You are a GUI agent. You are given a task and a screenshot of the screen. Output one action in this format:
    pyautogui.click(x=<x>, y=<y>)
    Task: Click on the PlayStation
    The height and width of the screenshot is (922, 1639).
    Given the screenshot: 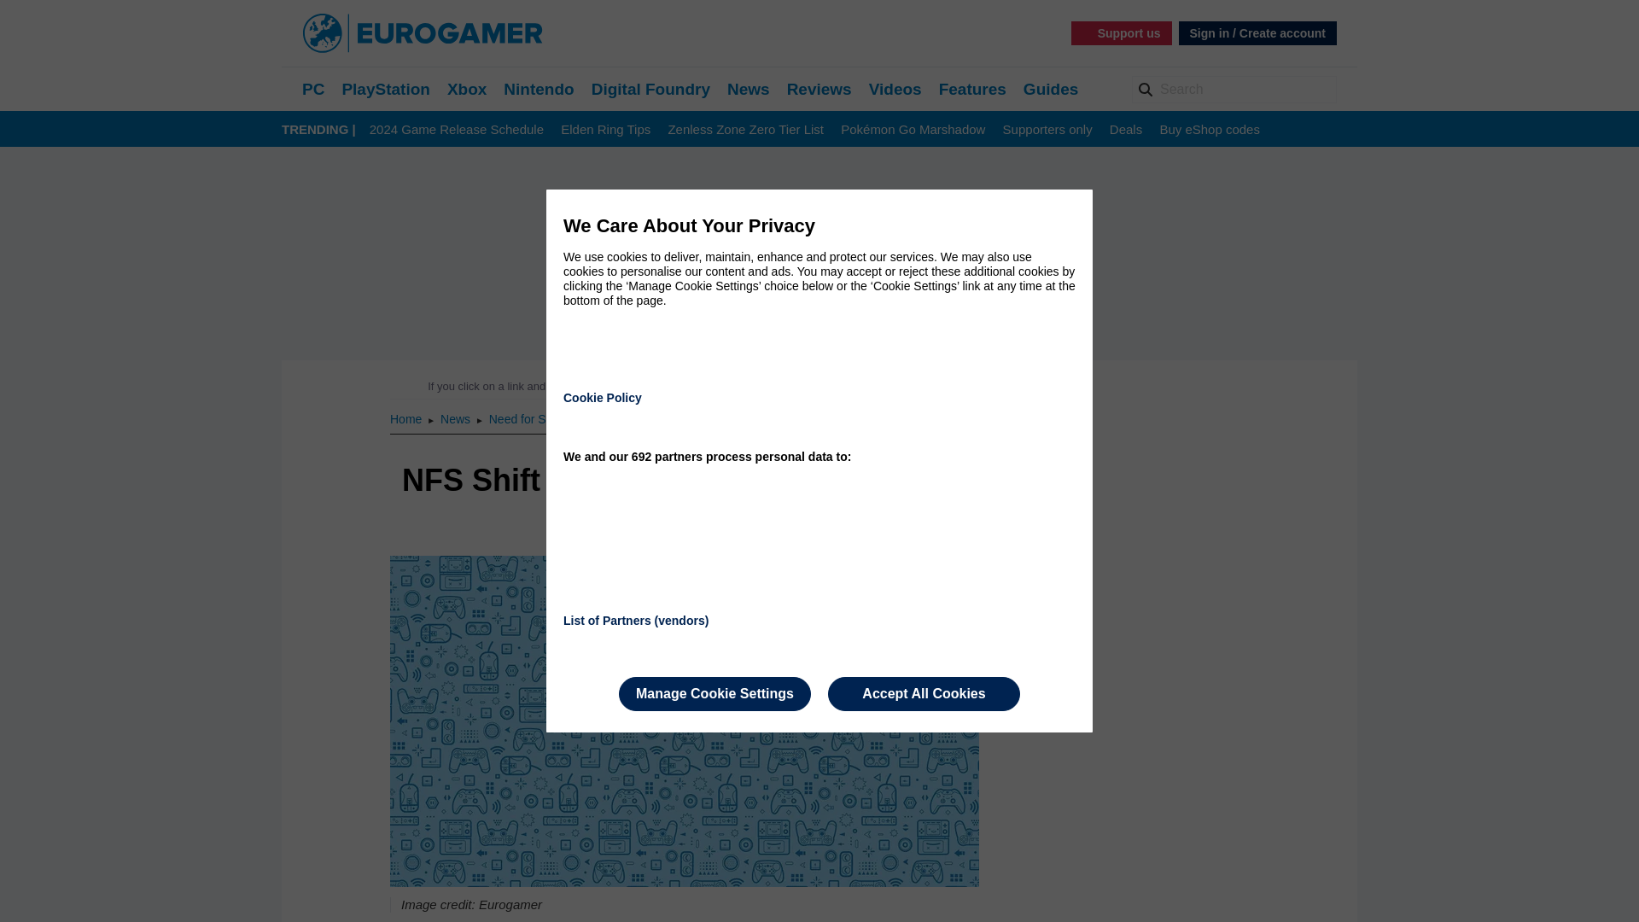 What is the action you would take?
    pyautogui.click(x=385, y=89)
    